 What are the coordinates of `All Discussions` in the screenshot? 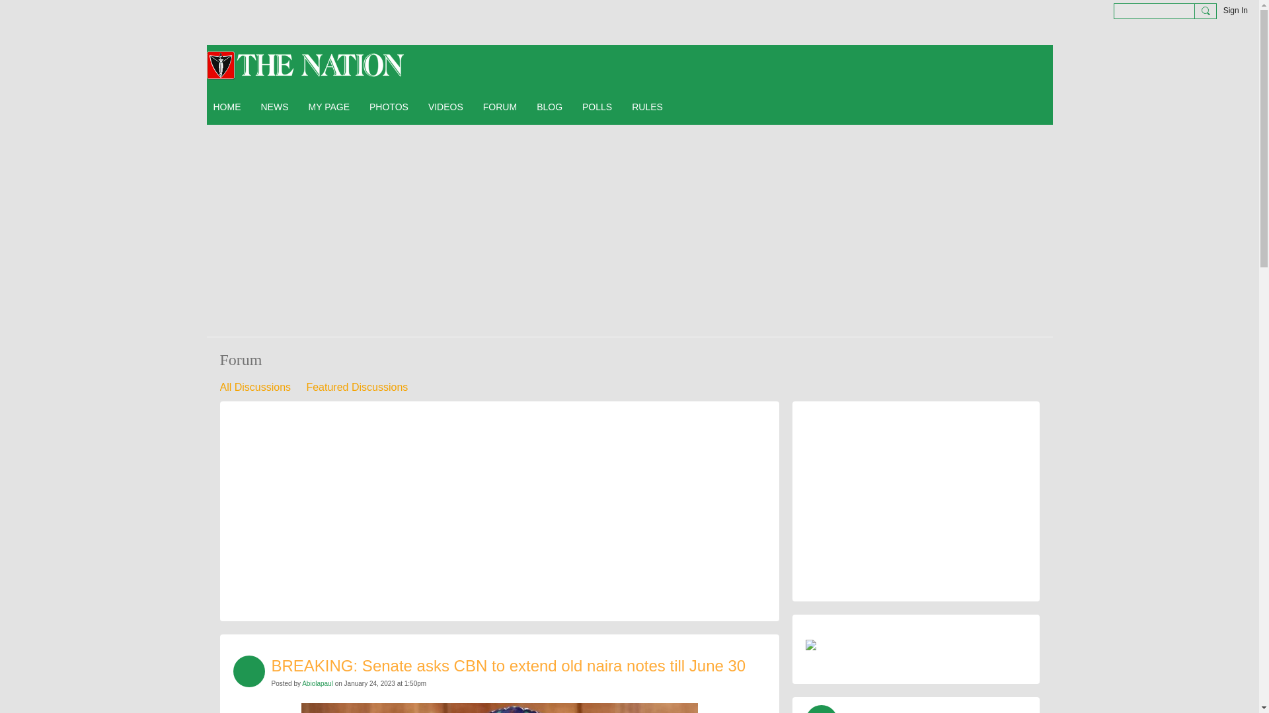 It's located at (255, 387).